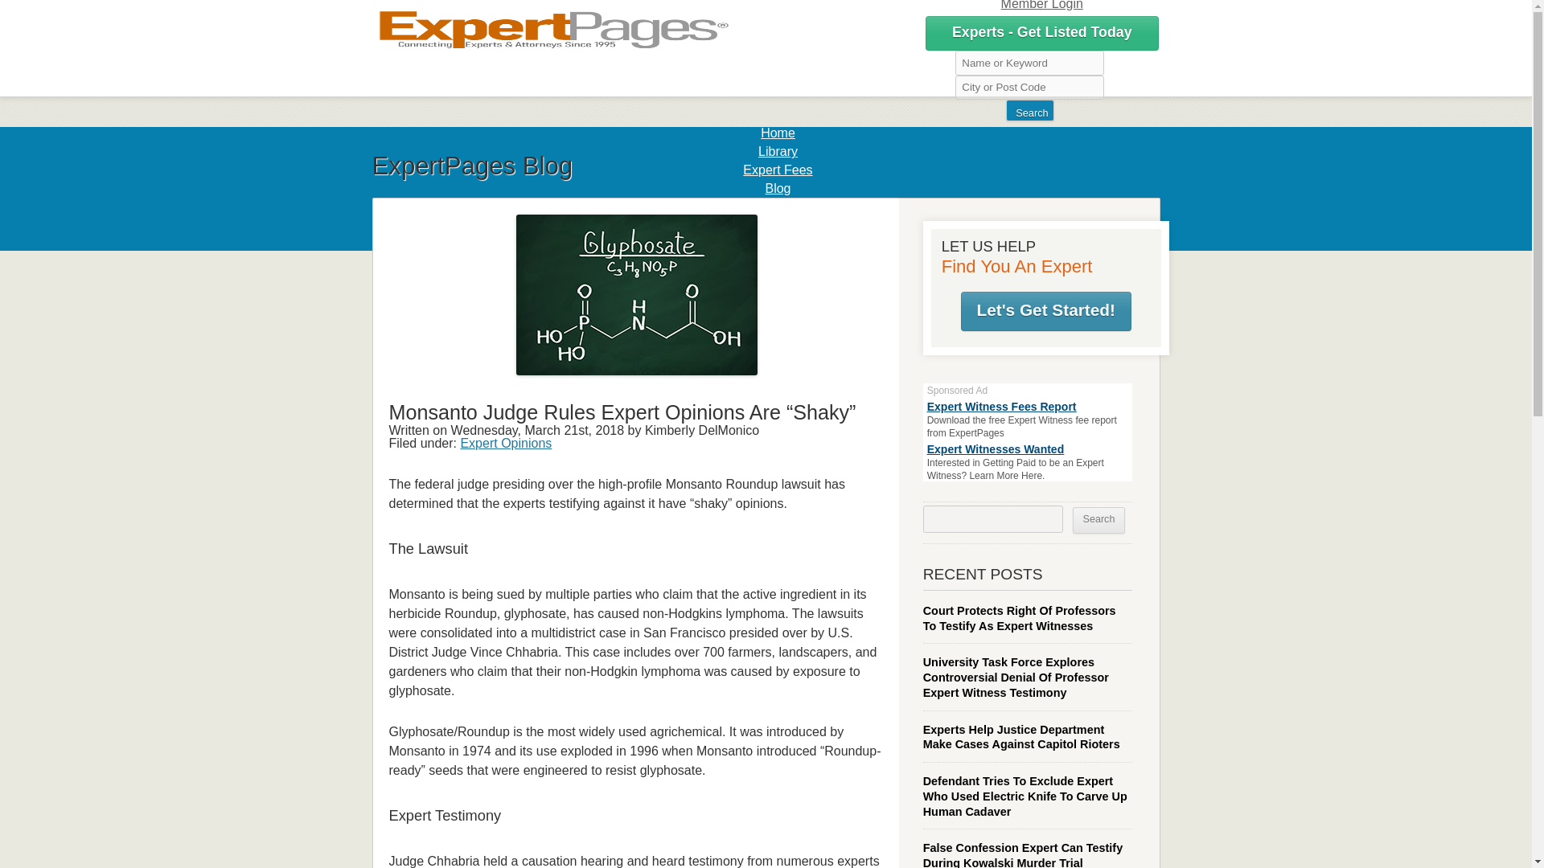  What do you see at coordinates (778, 132) in the screenshot?
I see `Home` at bounding box center [778, 132].